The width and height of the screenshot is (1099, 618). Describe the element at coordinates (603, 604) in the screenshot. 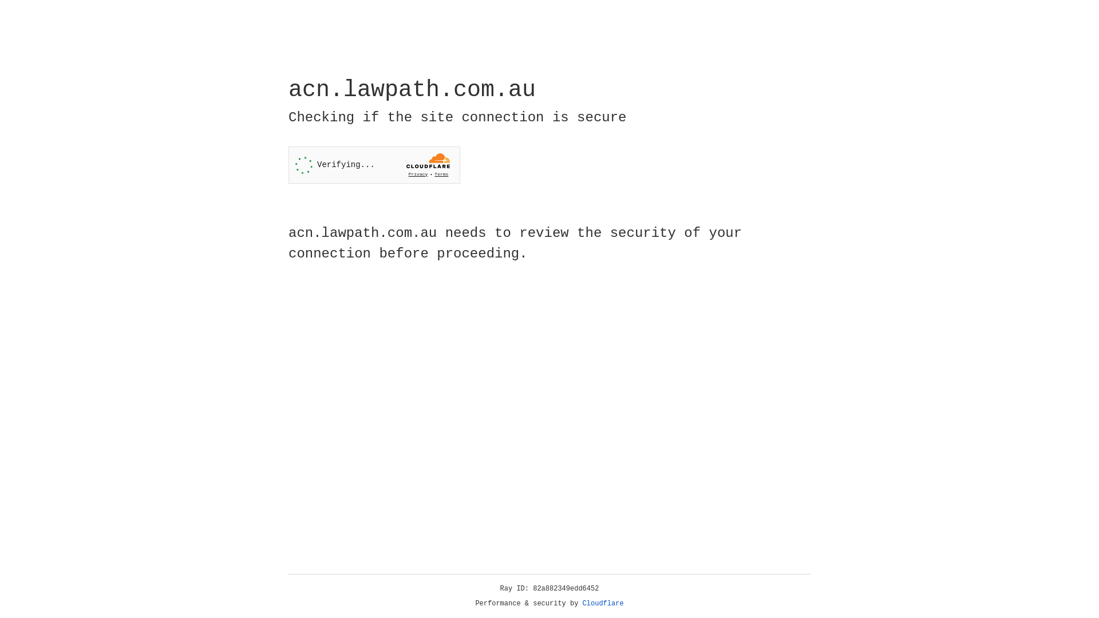

I see `Cloudflare` at that location.